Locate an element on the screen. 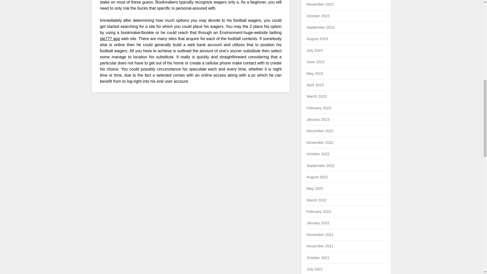 This screenshot has height=274, width=487. October 2022 is located at coordinates (318, 154).